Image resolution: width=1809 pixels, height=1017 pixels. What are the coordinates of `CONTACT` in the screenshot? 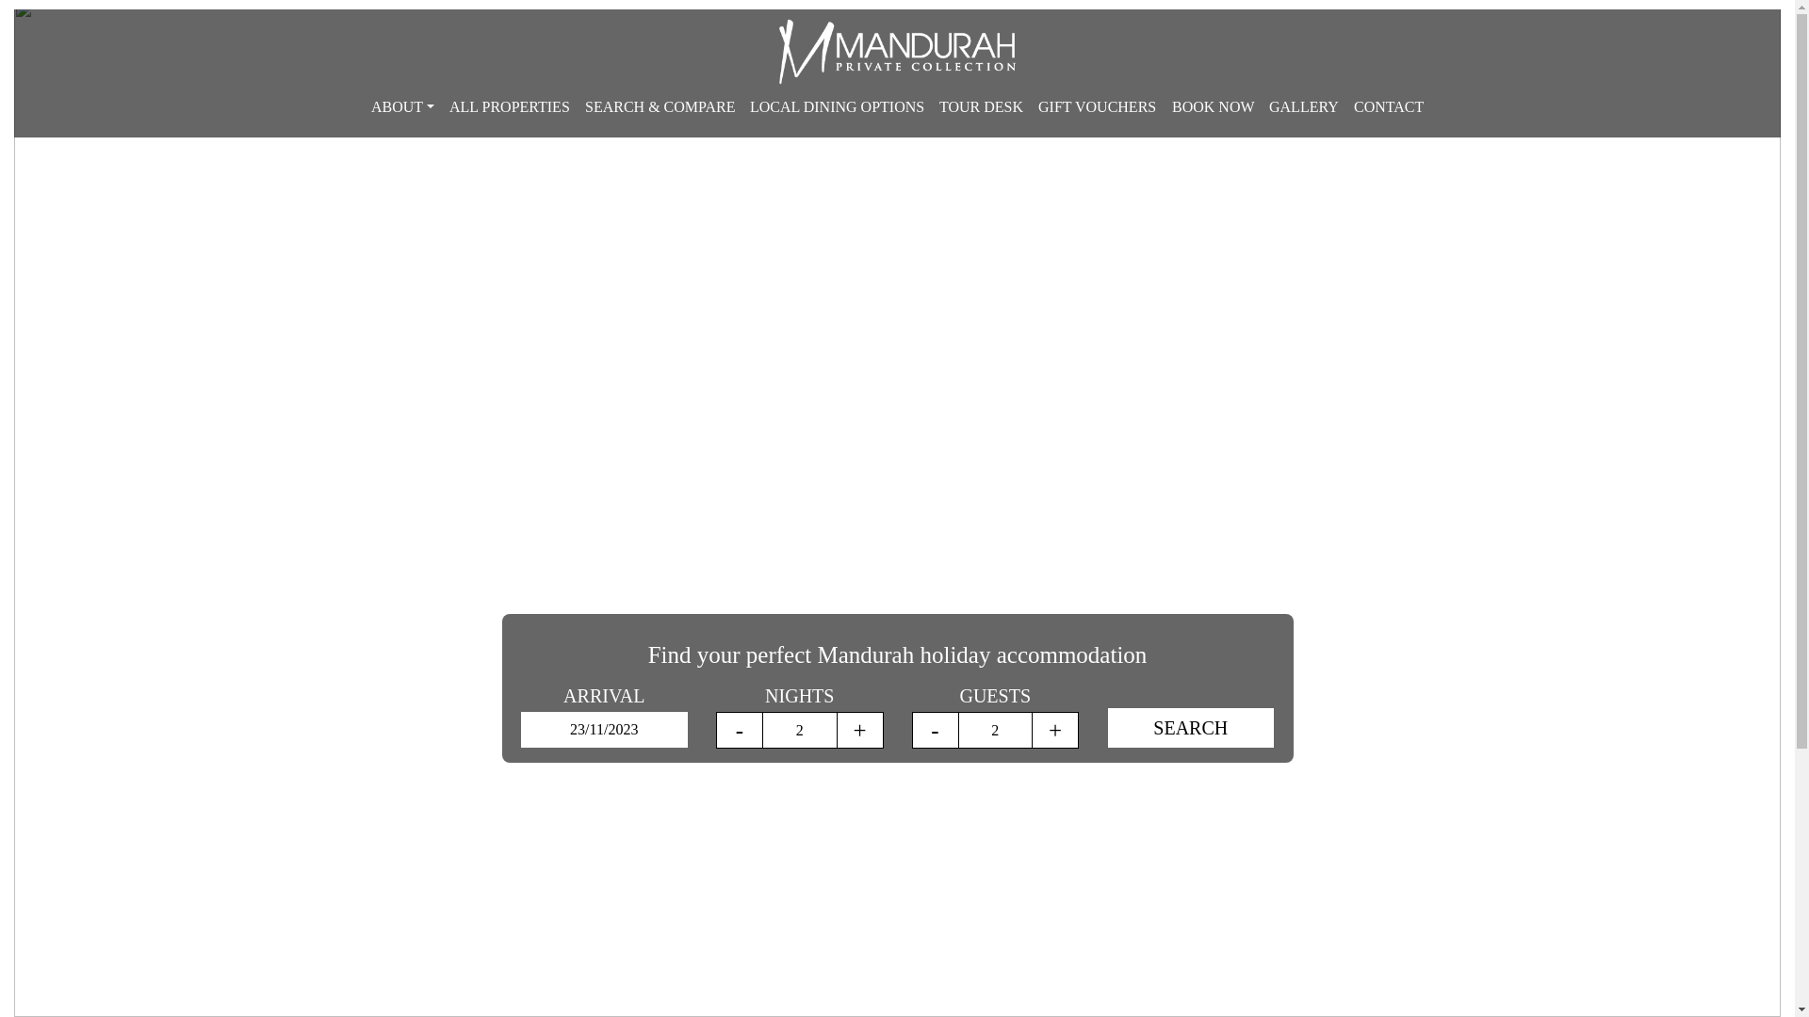 It's located at (1389, 107).